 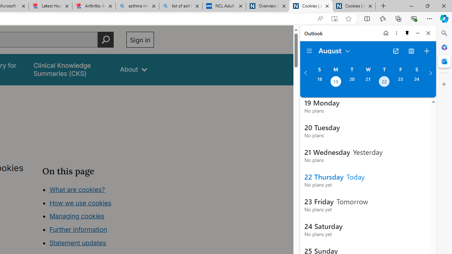 I want to click on asthma inhaler - Search, so click(x=137, y=6).